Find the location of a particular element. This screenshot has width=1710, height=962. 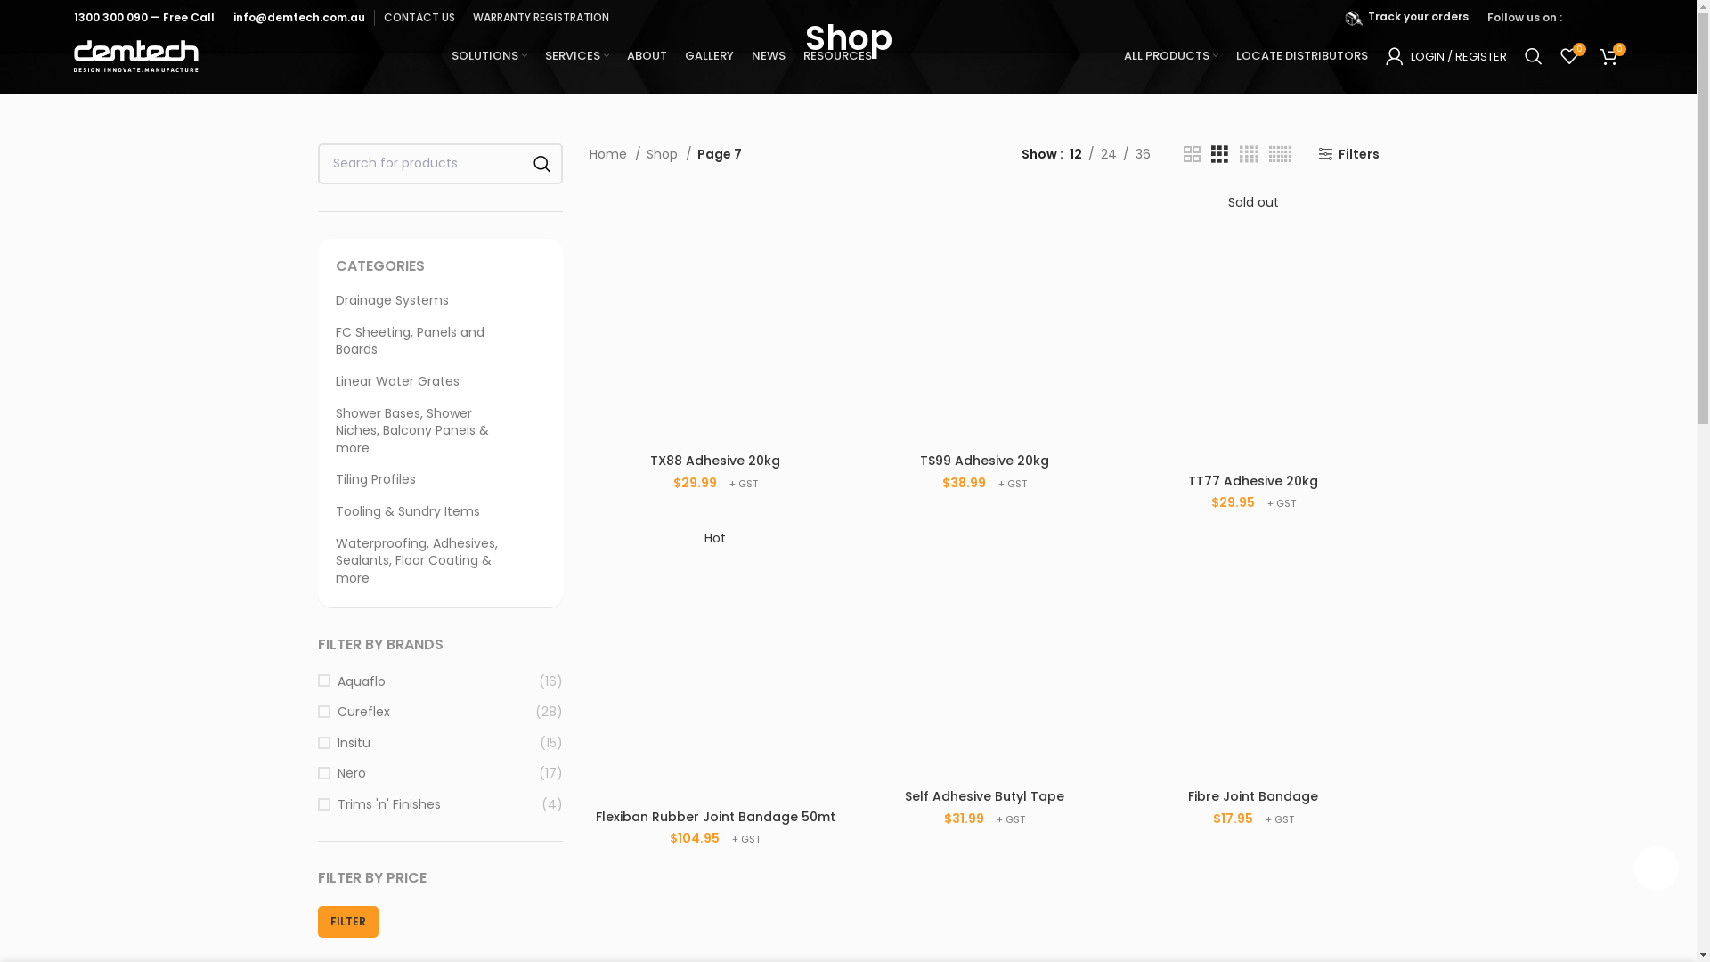

24 is located at coordinates (1109, 154).